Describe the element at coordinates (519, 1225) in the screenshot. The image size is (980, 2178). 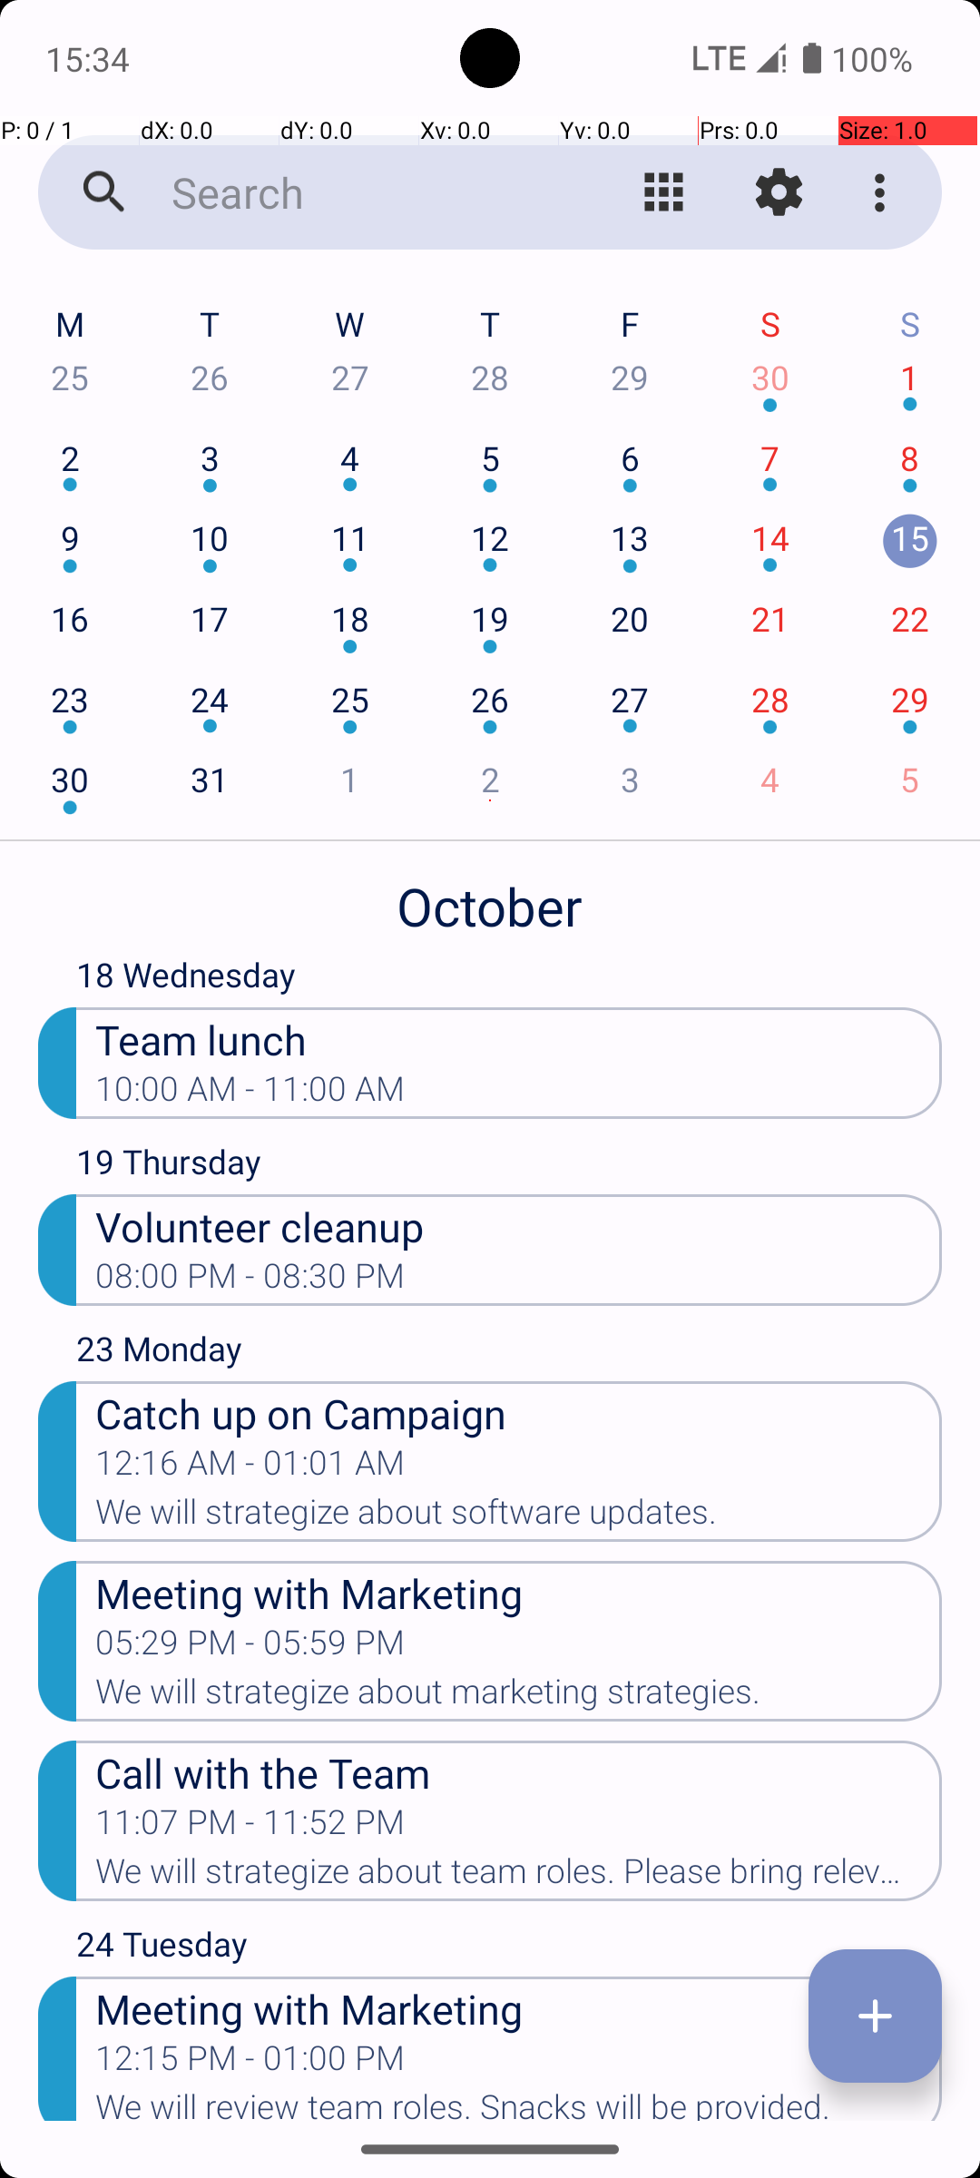
I see `Volunteer cleanup` at that location.